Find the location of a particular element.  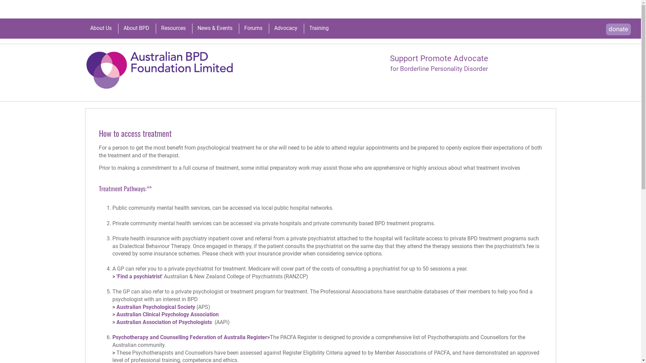

About BPD is located at coordinates (136, 28).